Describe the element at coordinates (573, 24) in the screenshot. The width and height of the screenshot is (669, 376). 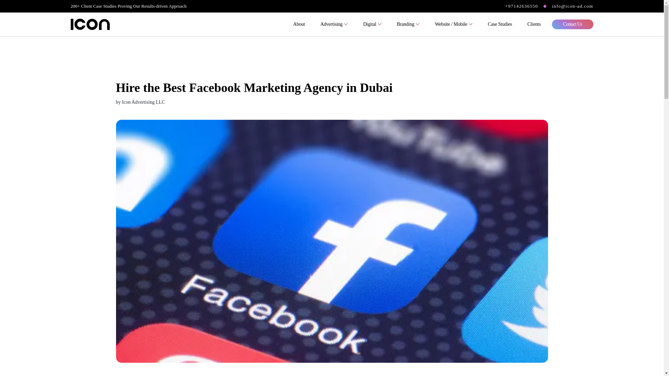
I see `Contact Us` at that location.